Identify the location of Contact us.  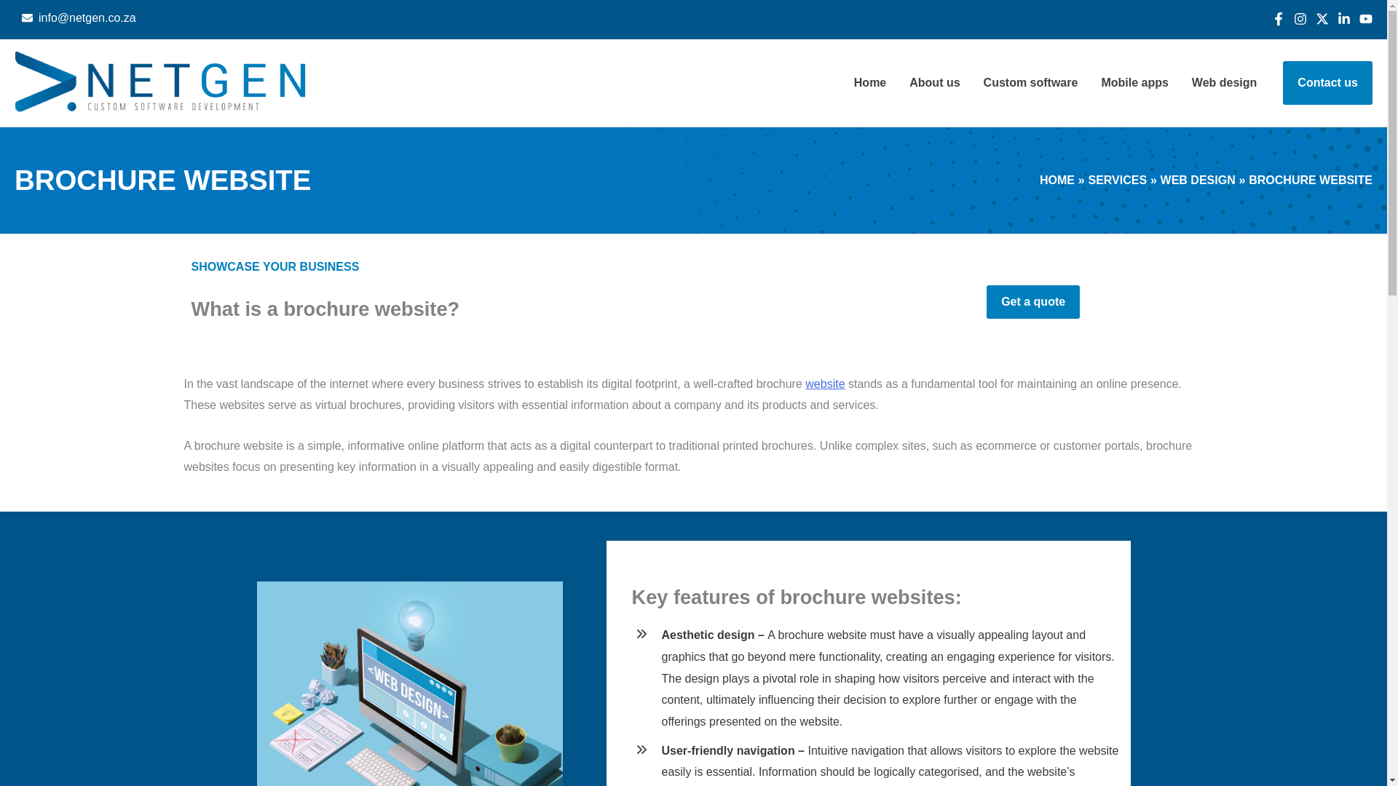
(1328, 83).